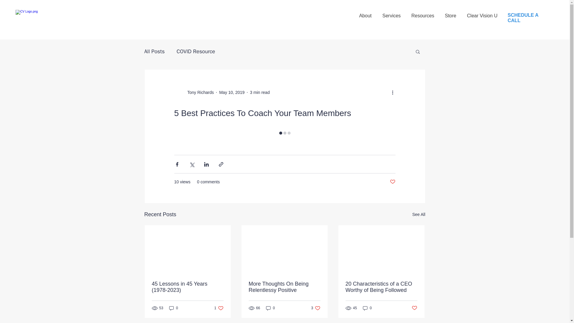 This screenshot has height=323, width=574. Describe the element at coordinates (419, 215) in the screenshot. I see `3 min read` at that location.